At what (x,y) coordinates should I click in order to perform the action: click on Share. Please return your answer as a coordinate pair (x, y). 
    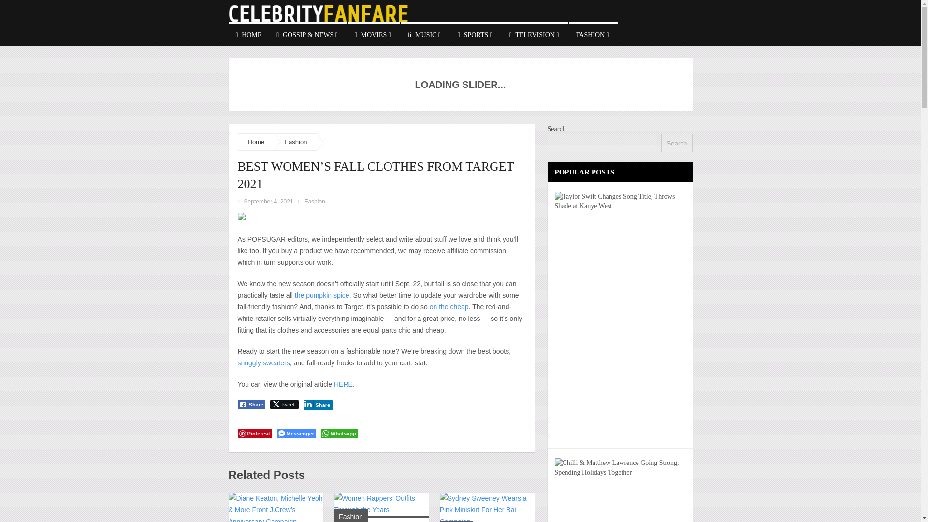
    Looking at the image, I should click on (251, 404).